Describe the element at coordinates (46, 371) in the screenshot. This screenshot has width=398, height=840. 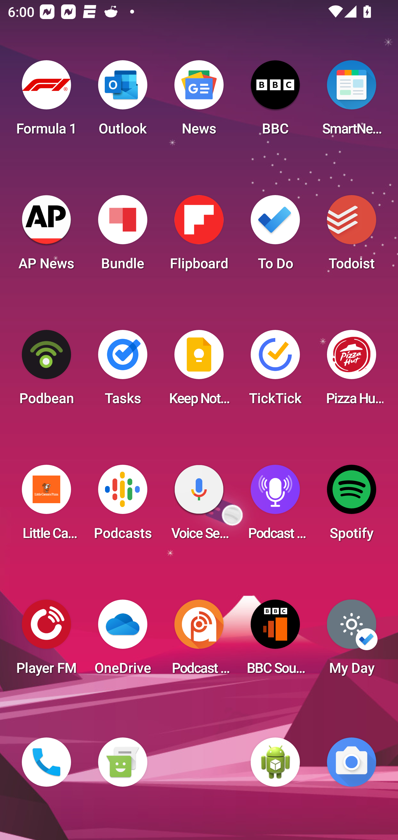
I see `Podbean` at that location.